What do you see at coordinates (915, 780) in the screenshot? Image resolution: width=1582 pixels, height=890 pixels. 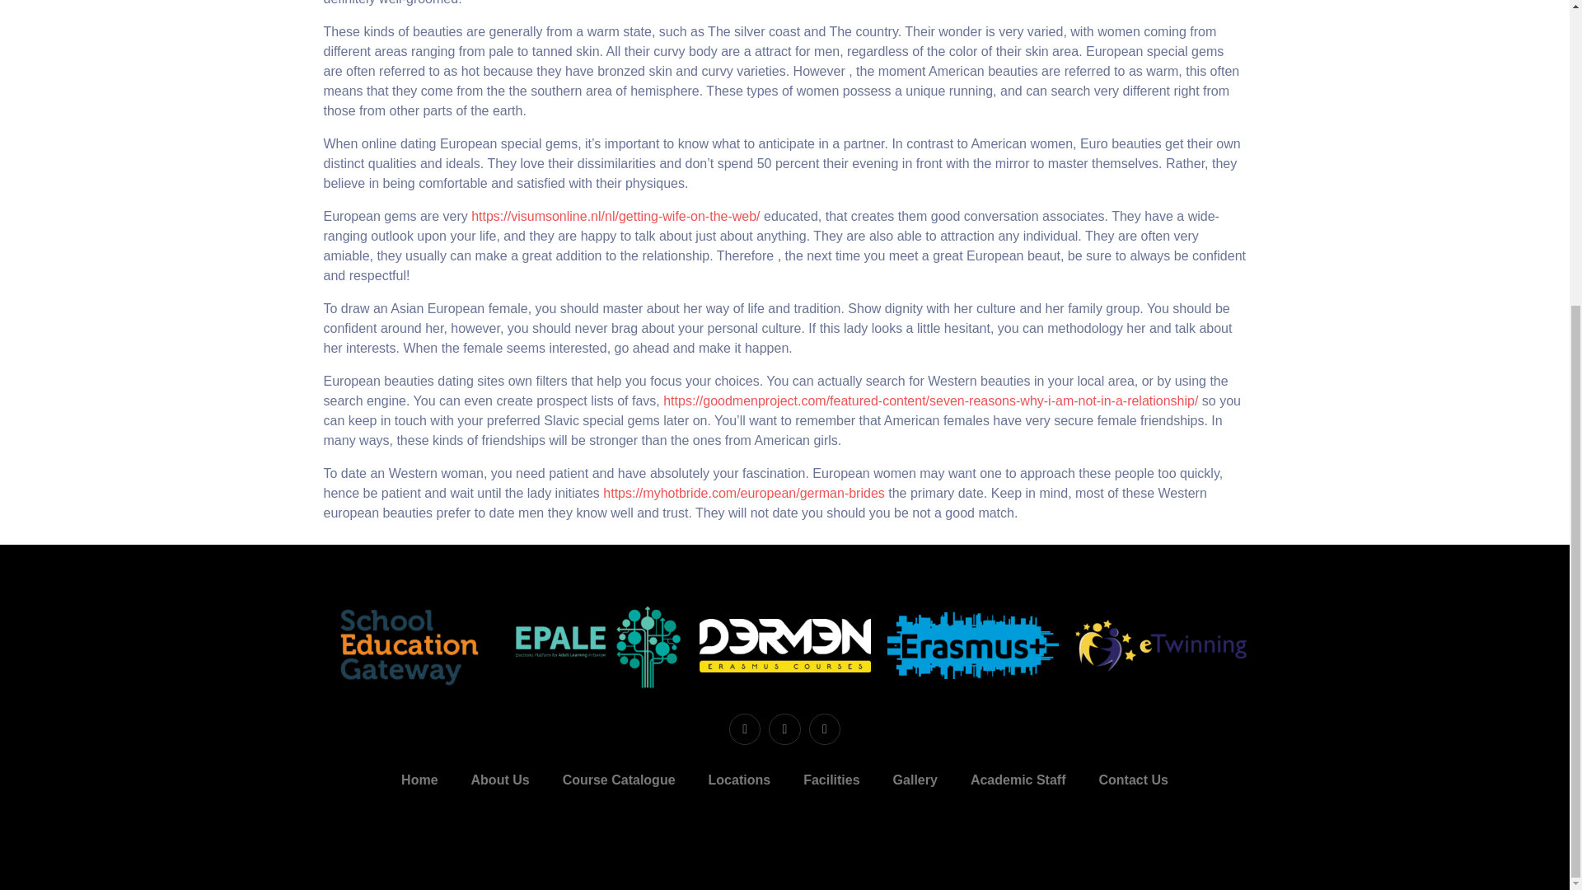 I see `Gallery` at bounding box center [915, 780].